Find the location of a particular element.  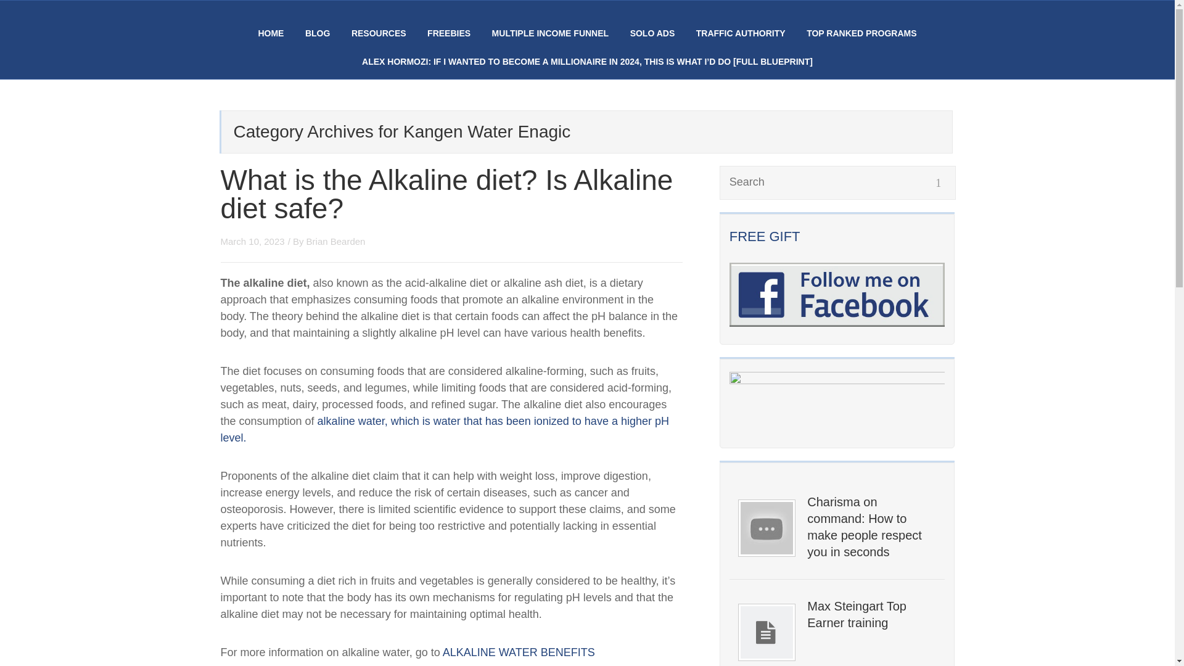

BLOG is located at coordinates (318, 33).